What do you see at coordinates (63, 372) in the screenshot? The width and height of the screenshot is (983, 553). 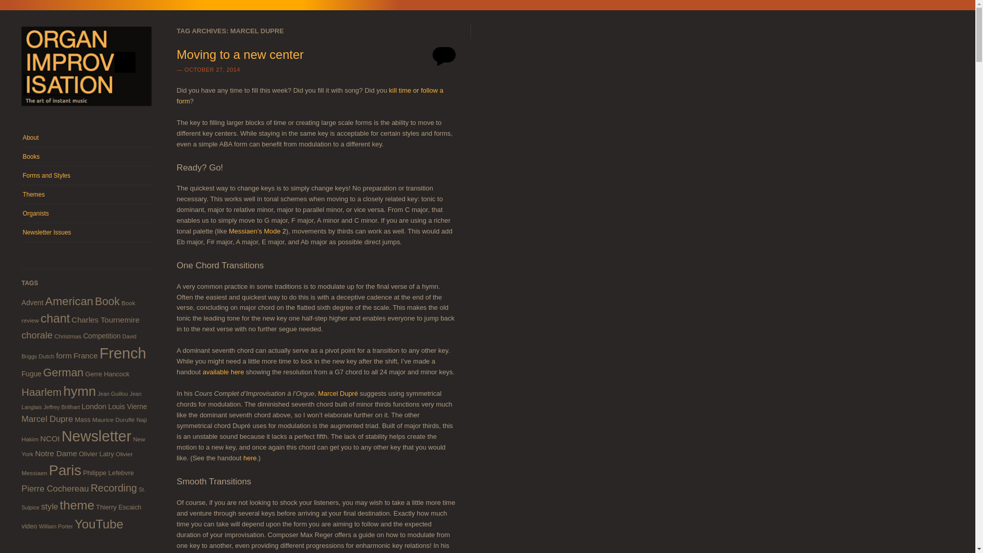 I see `German` at bounding box center [63, 372].